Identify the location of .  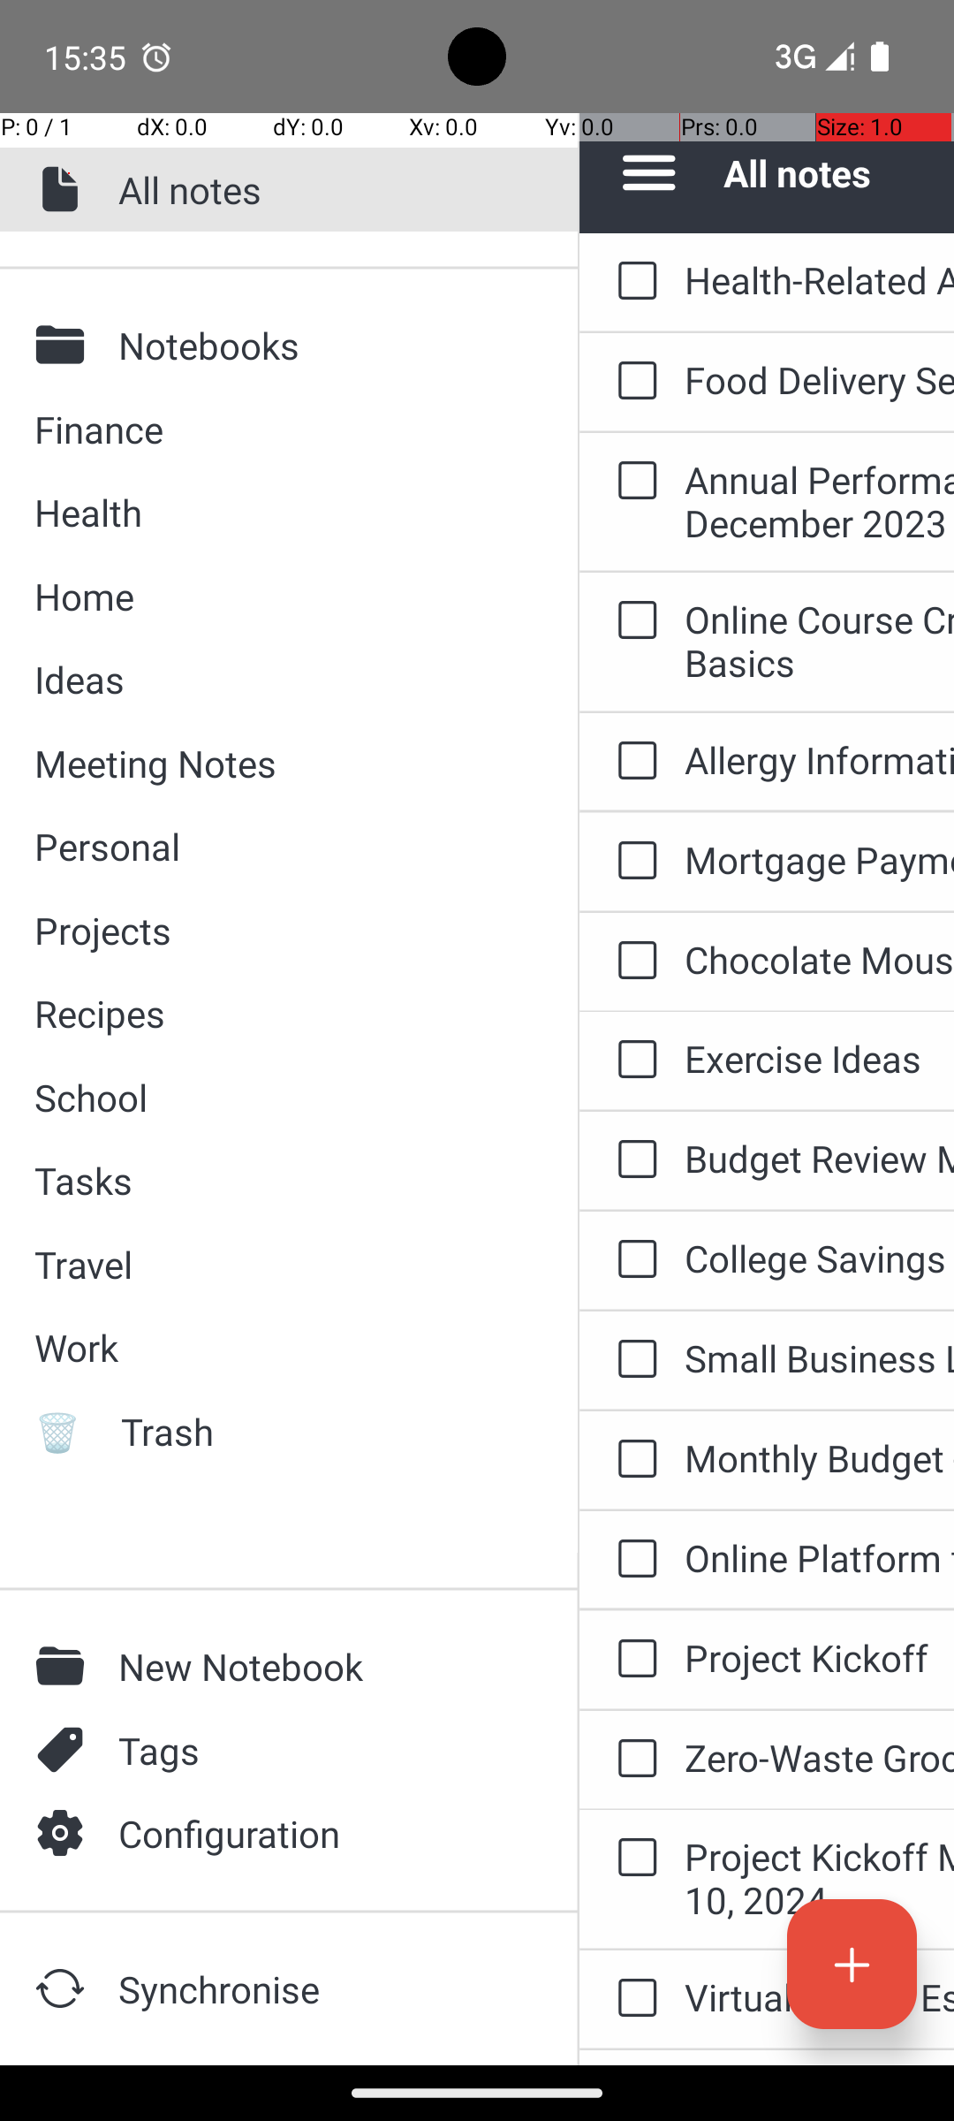
(64, 1750).